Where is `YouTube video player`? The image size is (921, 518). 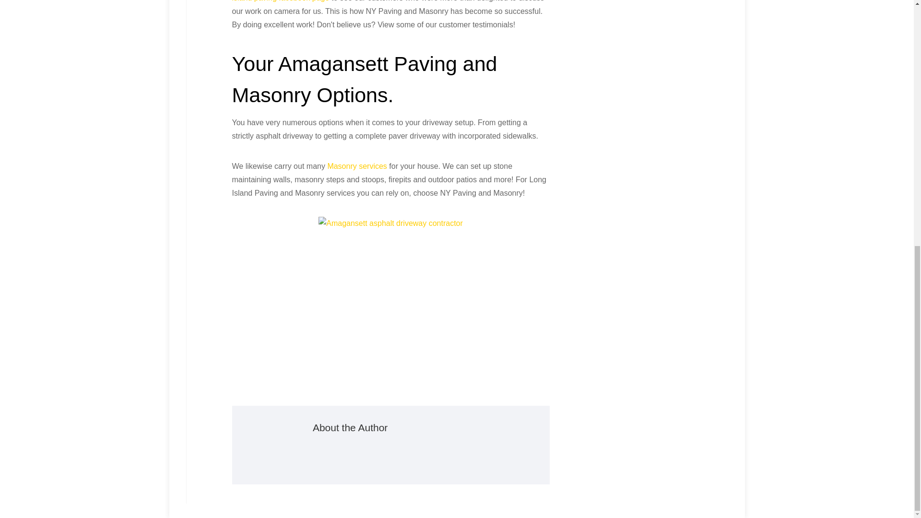 YouTube video player is located at coordinates (390, 305).